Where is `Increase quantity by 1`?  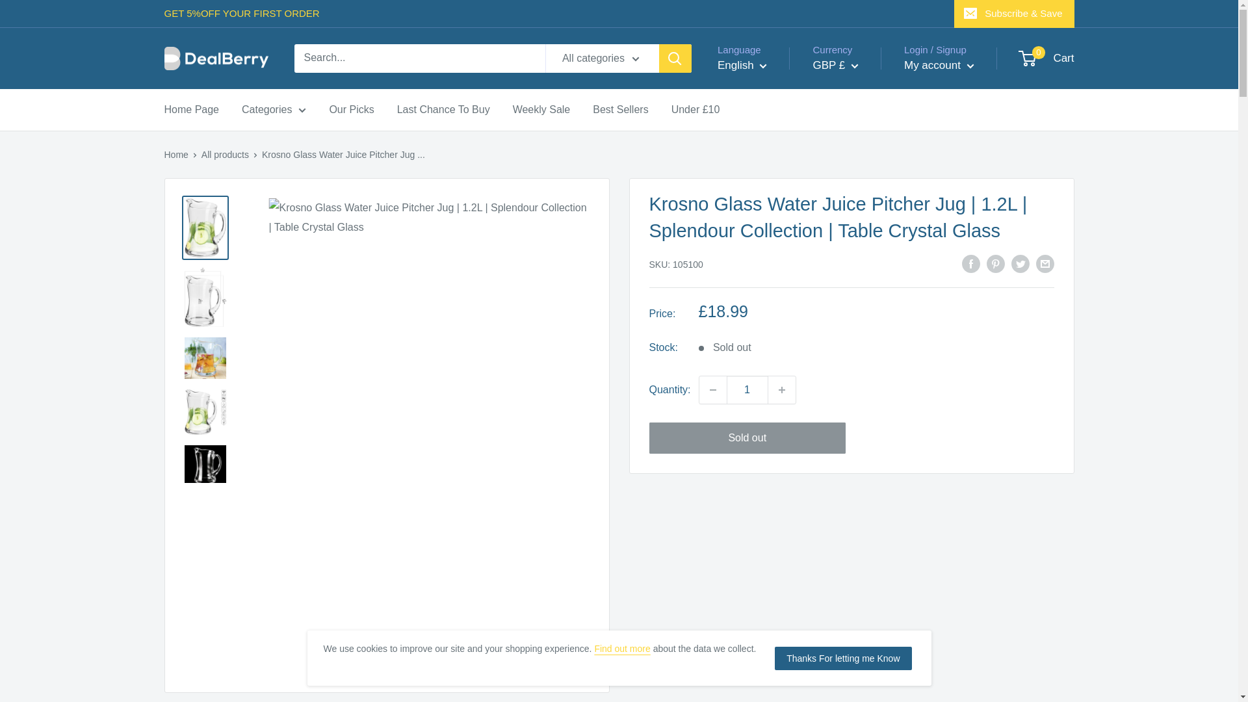 Increase quantity by 1 is located at coordinates (782, 390).